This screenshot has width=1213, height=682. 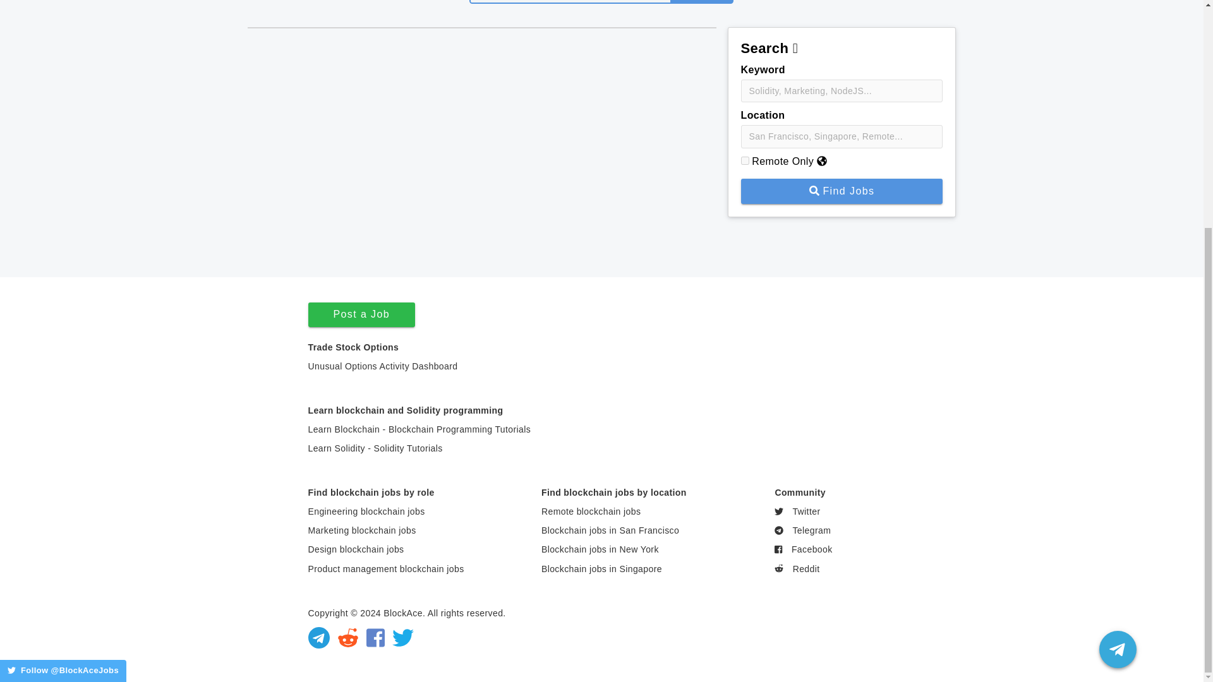 What do you see at coordinates (356, 549) in the screenshot?
I see `Design blockchain jobs` at bounding box center [356, 549].